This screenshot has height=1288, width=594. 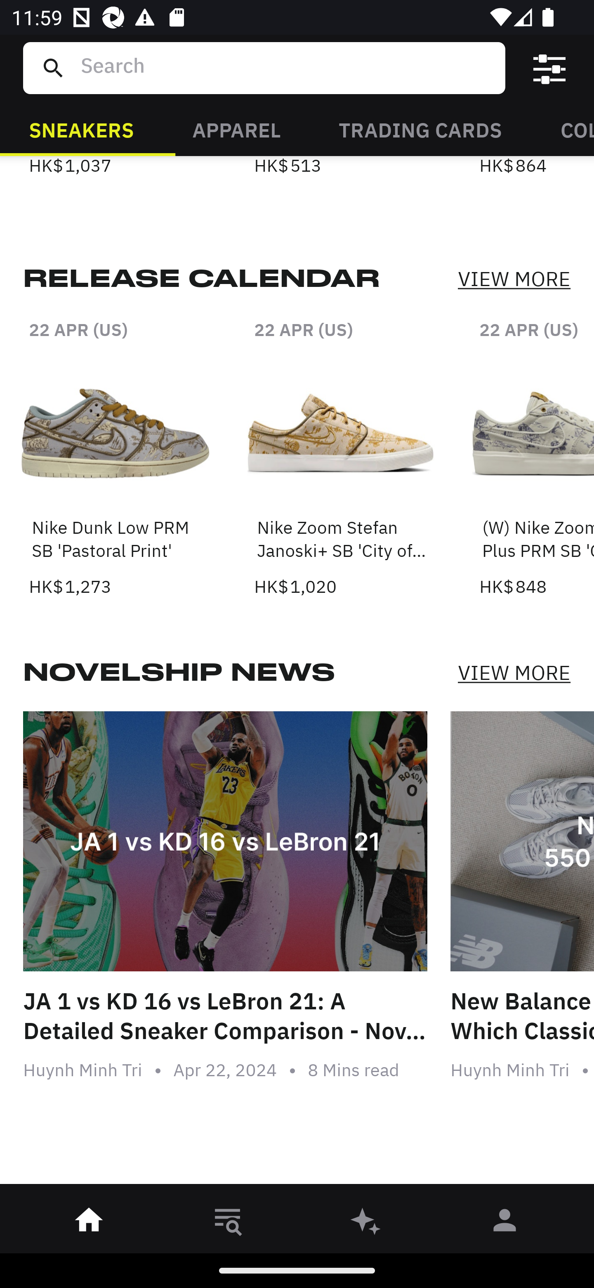 I want to click on Search, so click(x=287, y=68).